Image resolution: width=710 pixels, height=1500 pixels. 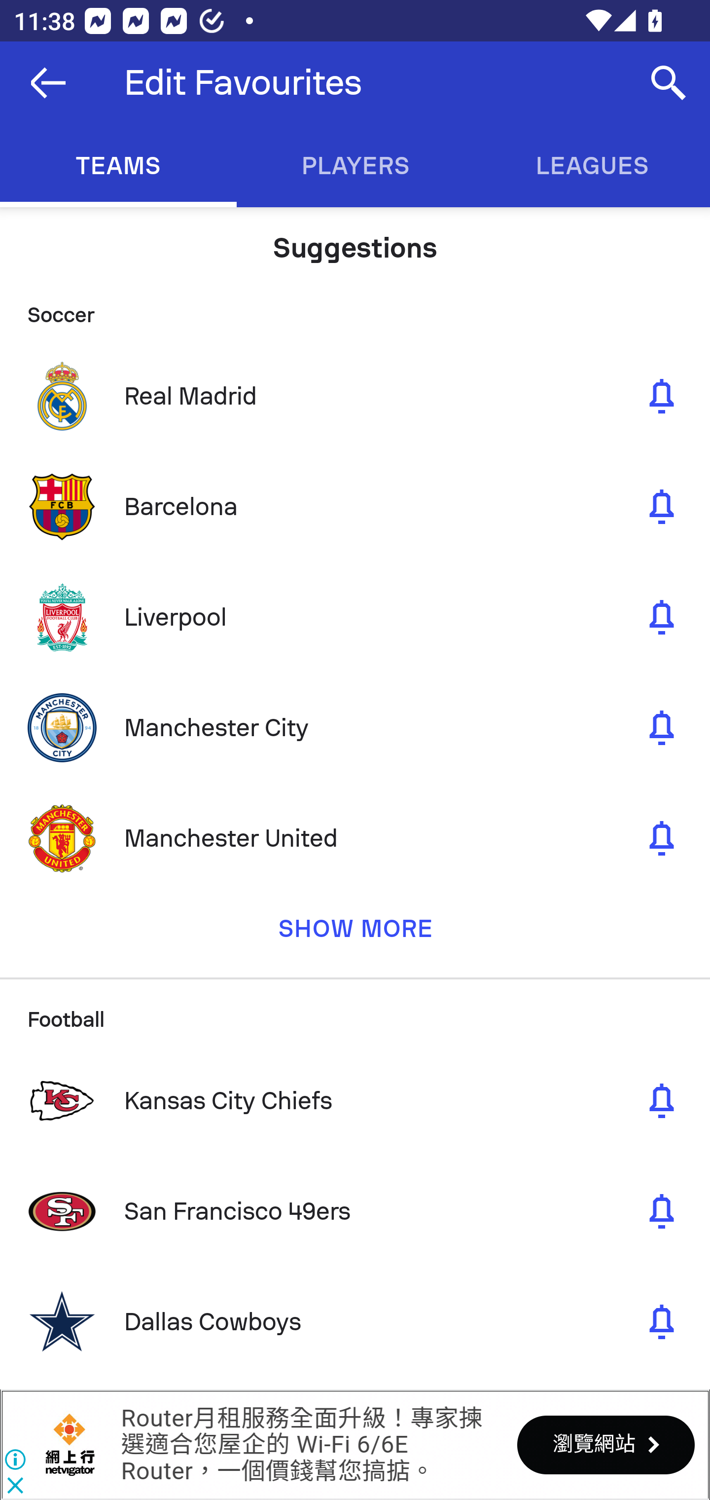 I want to click on Search, so click(x=669, y=83).